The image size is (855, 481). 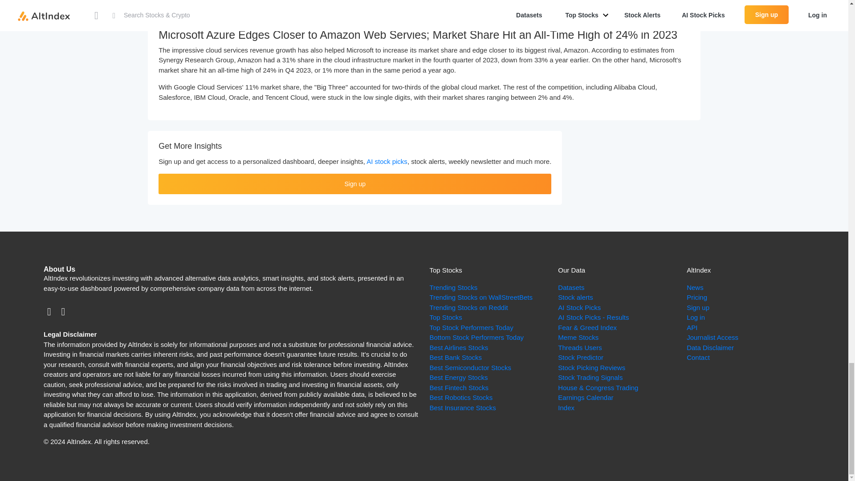 What do you see at coordinates (469, 367) in the screenshot?
I see `Best Semiconductor Stocks` at bounding box center [469, 367].